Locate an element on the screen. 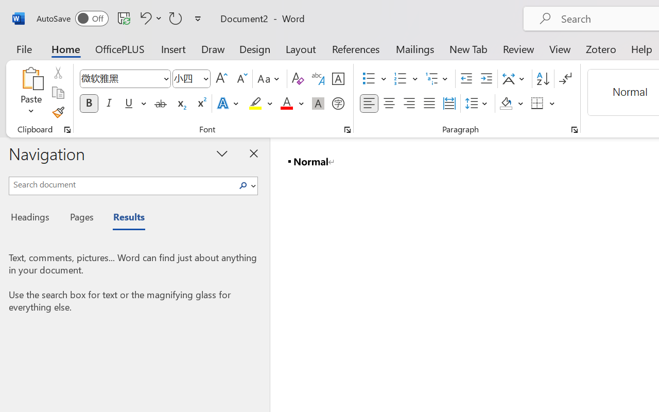  Change Case is located at coordinates (270, 79).